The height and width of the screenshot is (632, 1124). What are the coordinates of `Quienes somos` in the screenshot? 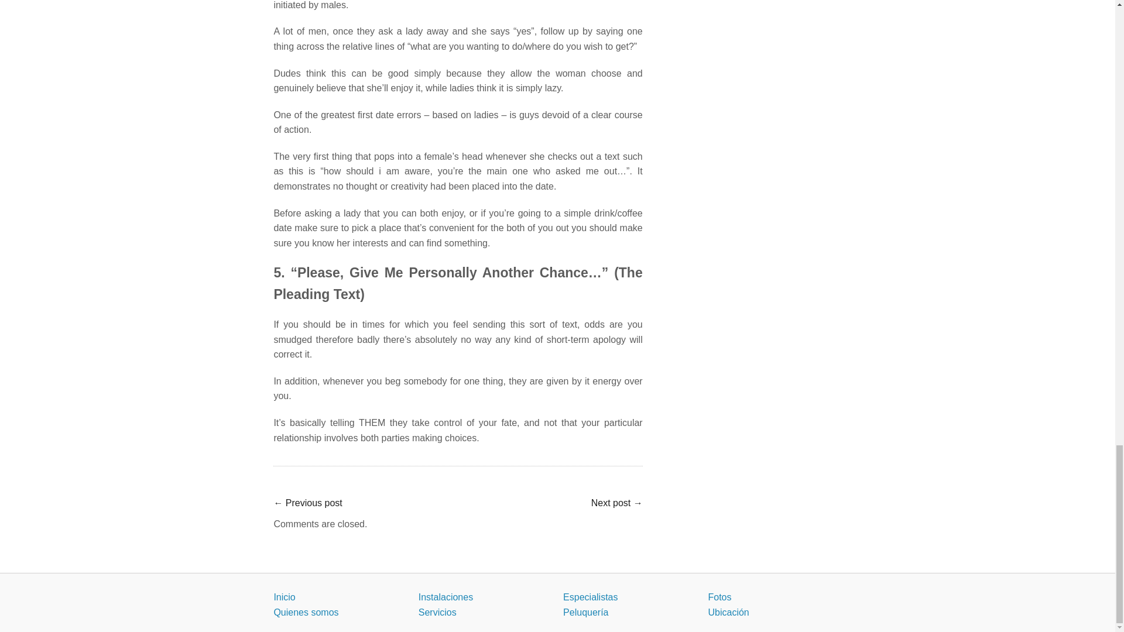 It's located at (306, 612).